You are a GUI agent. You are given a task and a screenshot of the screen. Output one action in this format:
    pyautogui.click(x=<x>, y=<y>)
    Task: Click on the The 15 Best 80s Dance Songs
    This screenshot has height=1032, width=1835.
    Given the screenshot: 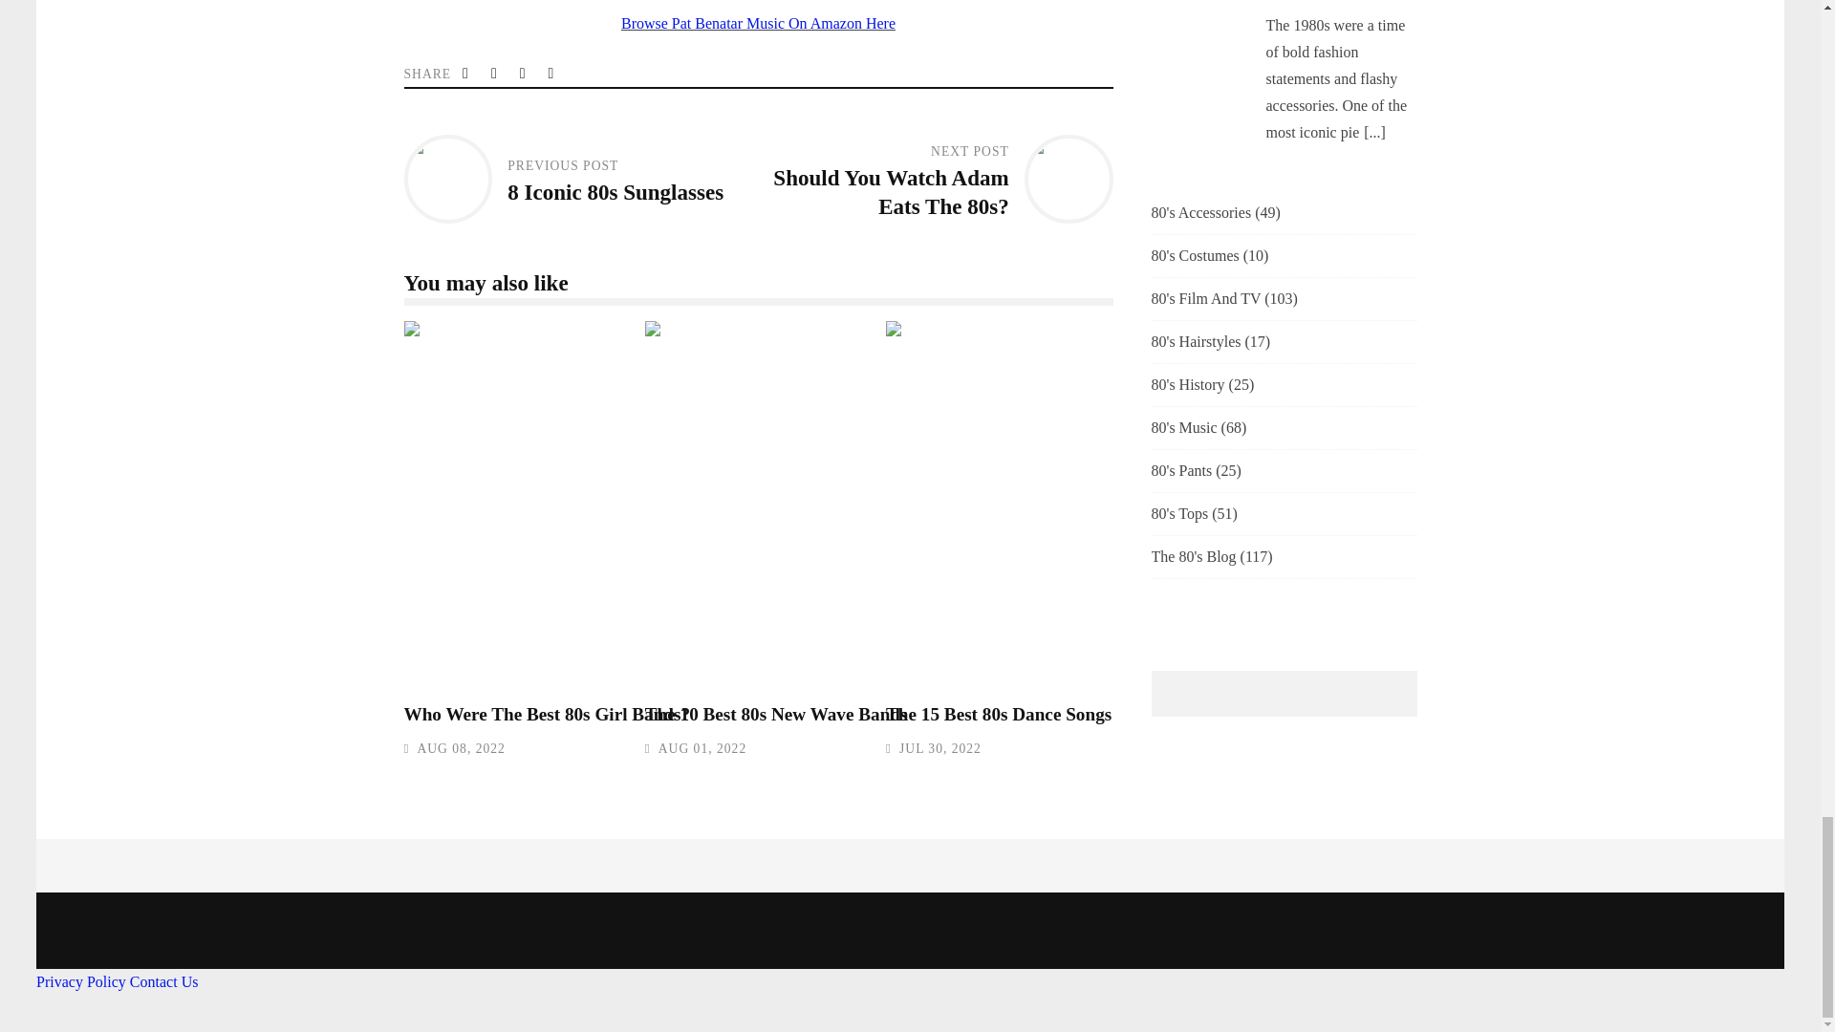 What is the action you would take?
    pyautogui.click(x=999, y=714)
    